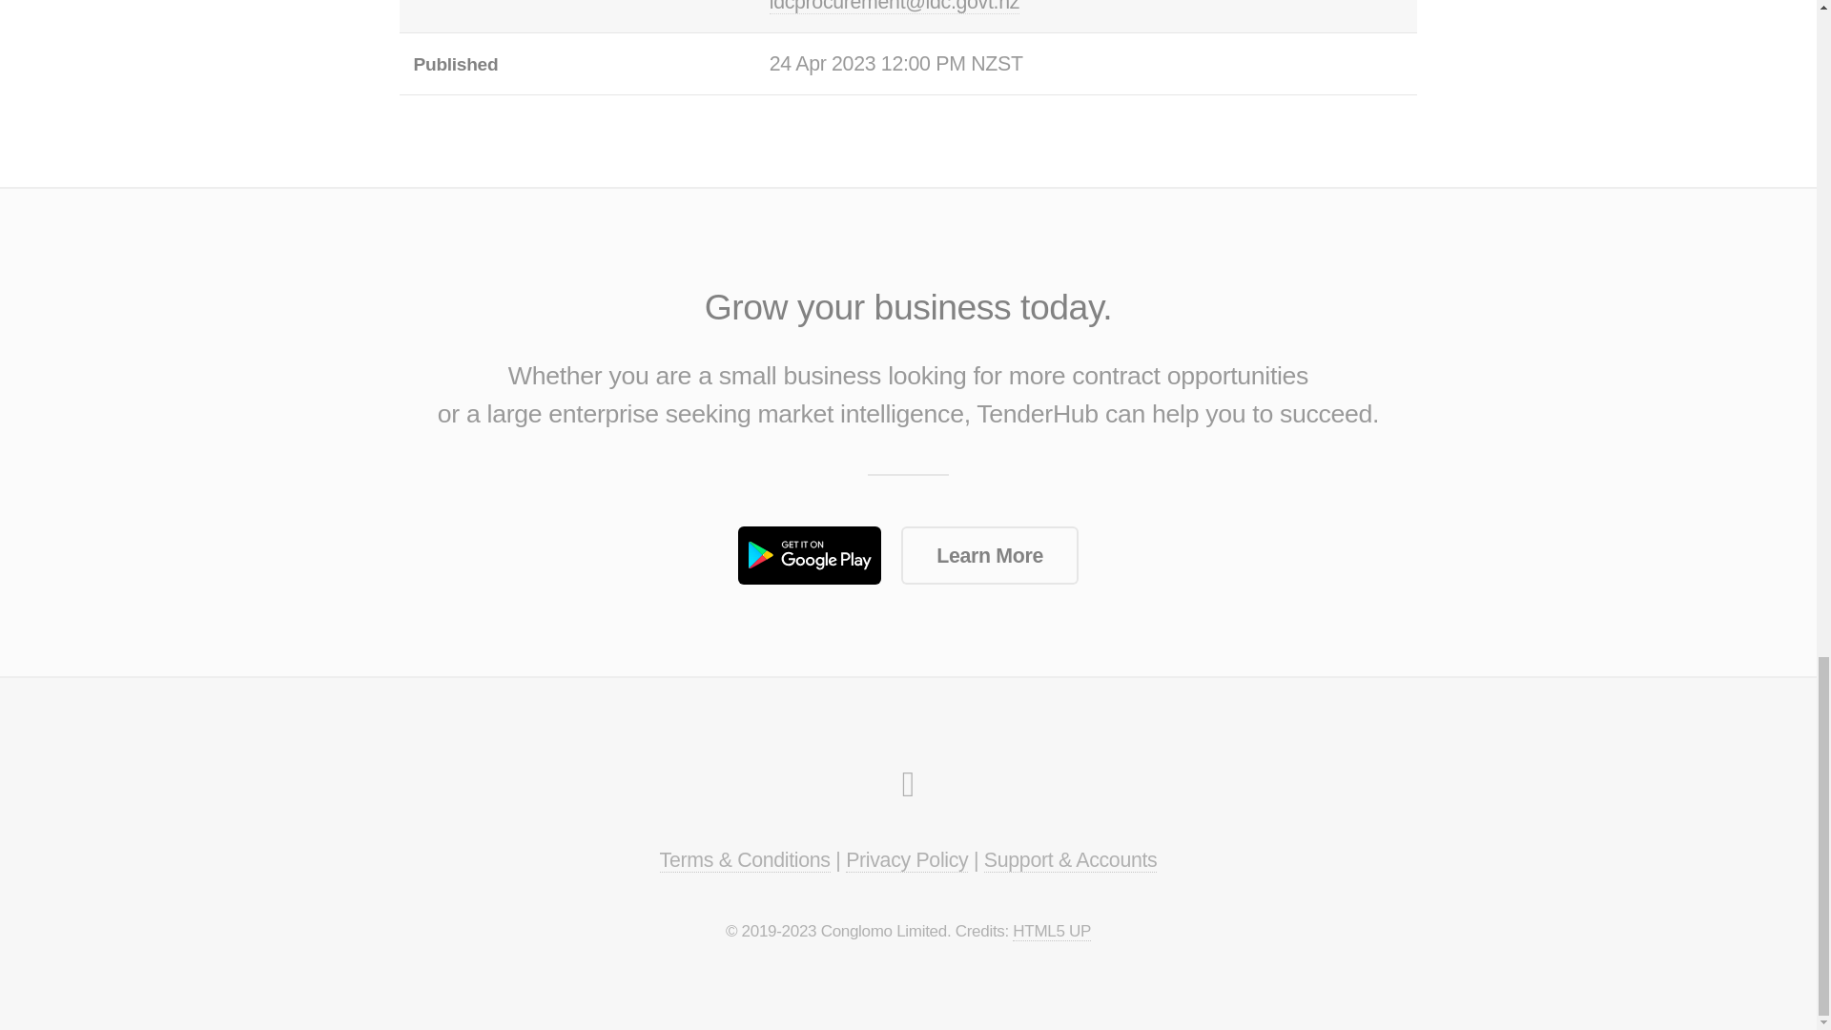  I want to click on Privacy Policy, so click(907, 860).